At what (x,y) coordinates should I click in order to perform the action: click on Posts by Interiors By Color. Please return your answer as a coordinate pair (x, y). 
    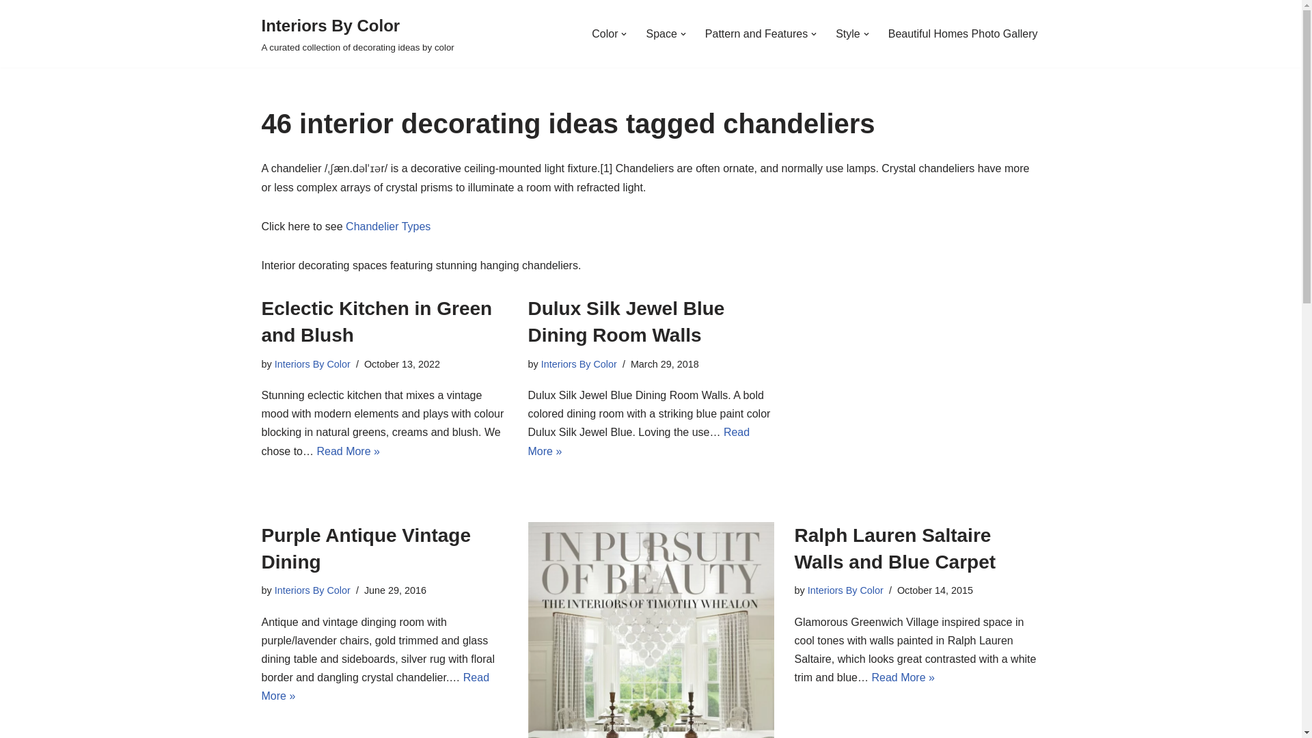
    Looking at the image, I should click on (312, 364).